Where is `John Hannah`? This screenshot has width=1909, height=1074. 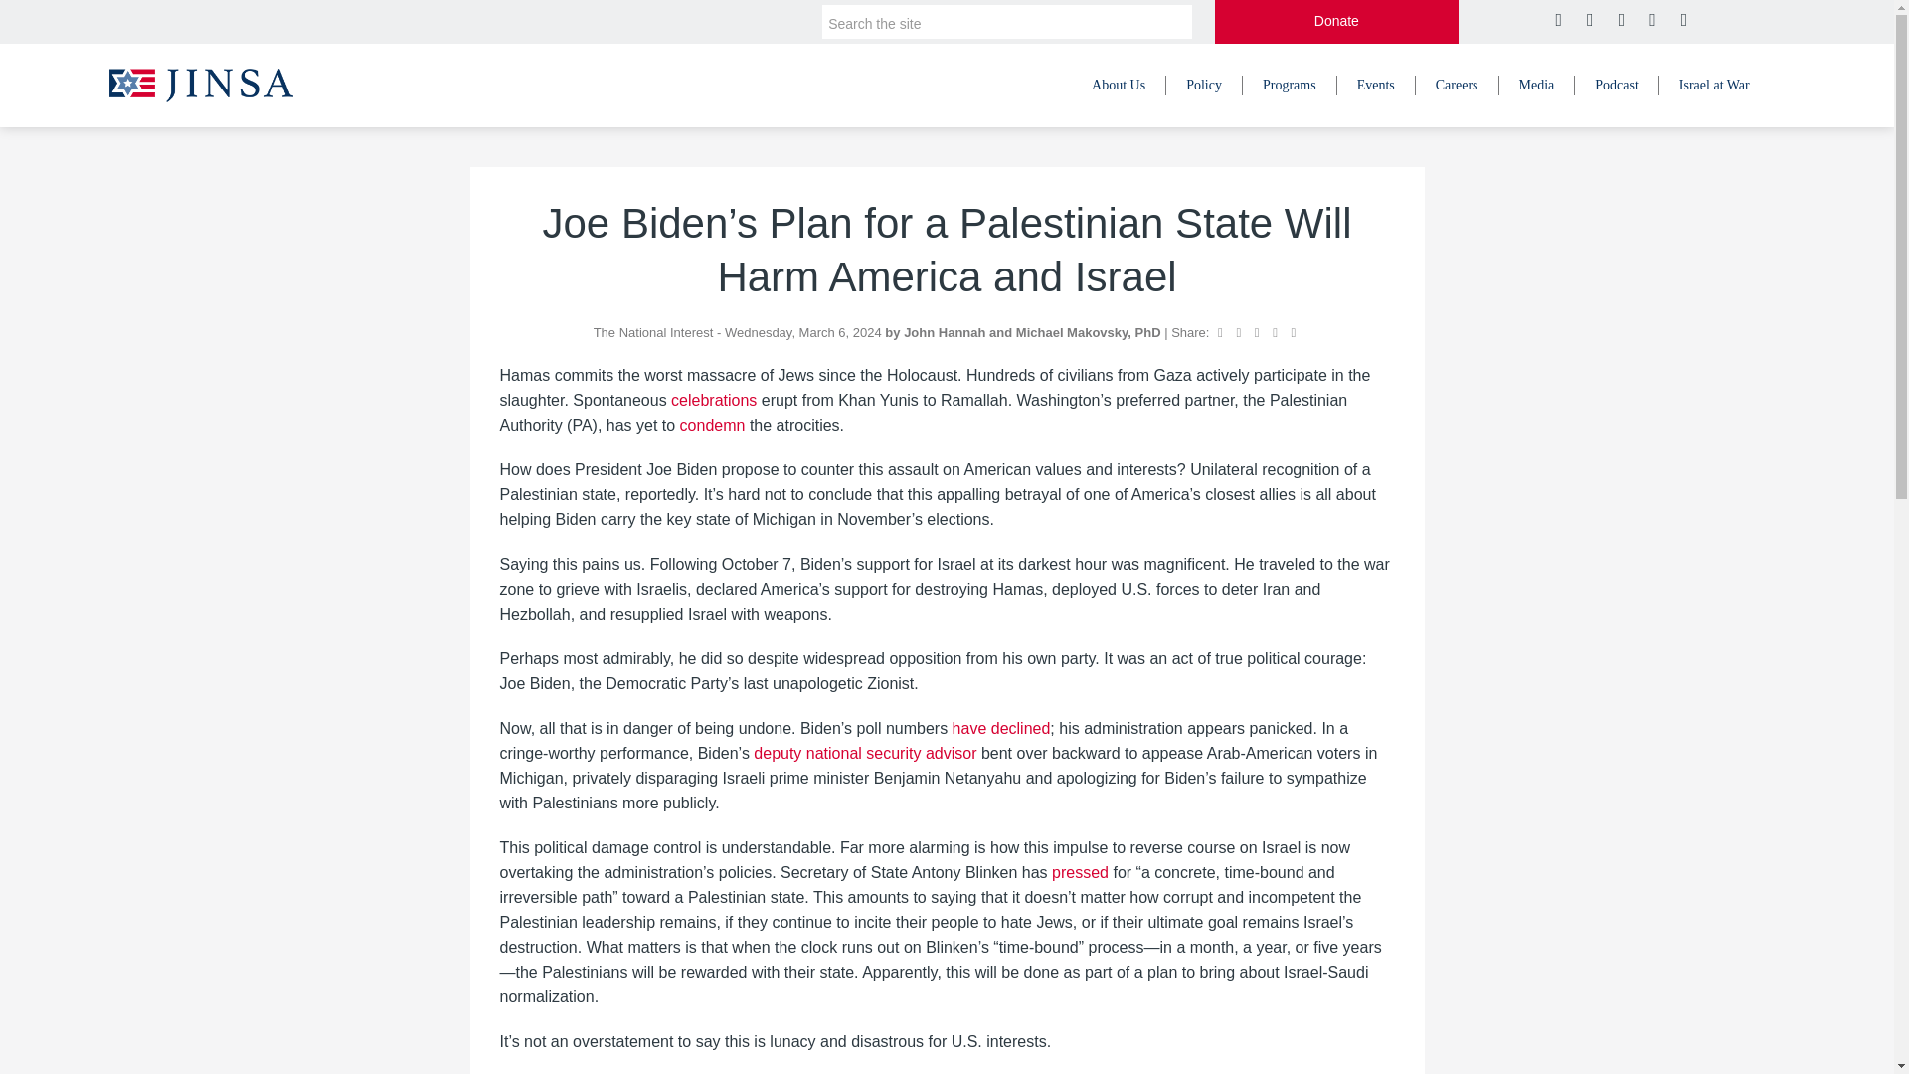 John Hannah is located at coordinates (946, 332).